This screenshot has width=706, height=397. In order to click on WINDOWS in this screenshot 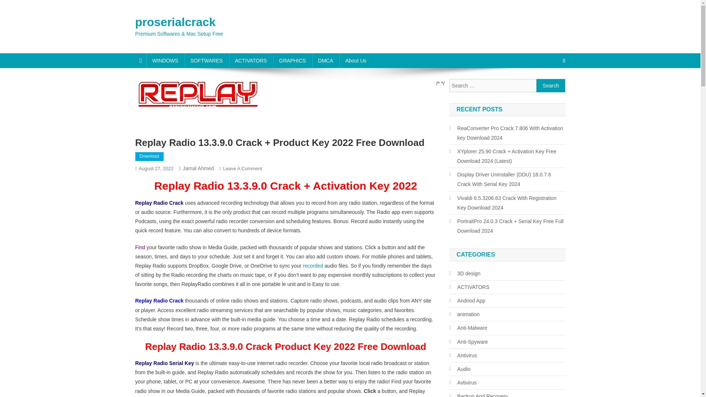, I will do `click(165, 60)`.